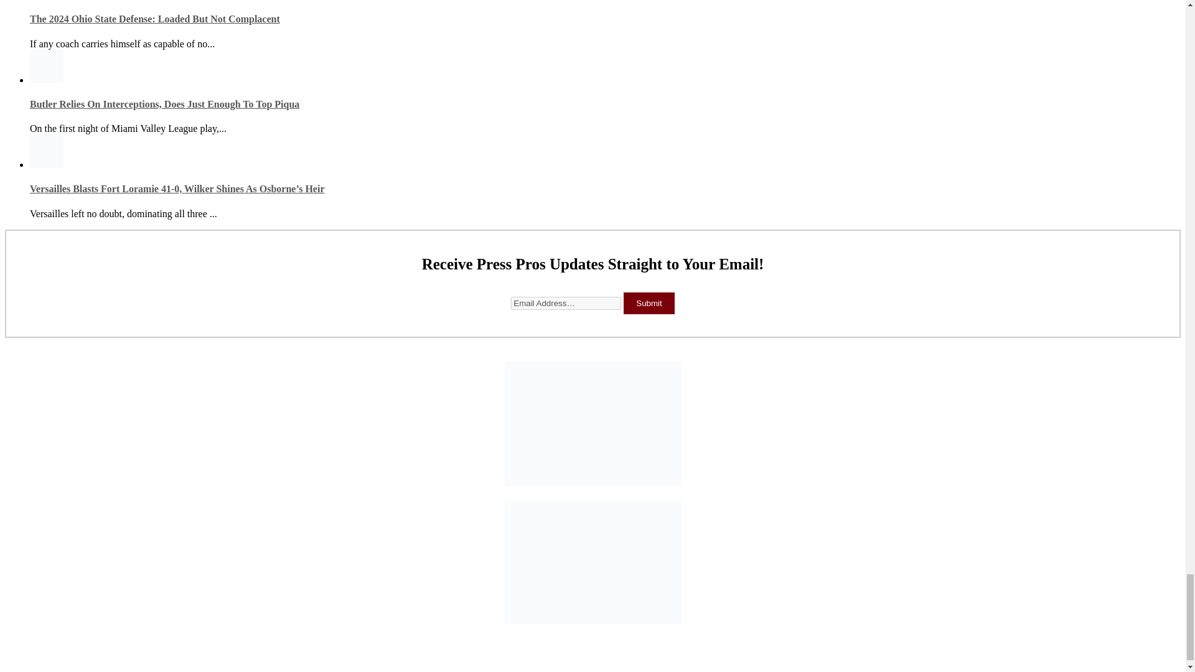 This screenshot has width=1195, height=672. I want to click on Submit, so click(649, 303).